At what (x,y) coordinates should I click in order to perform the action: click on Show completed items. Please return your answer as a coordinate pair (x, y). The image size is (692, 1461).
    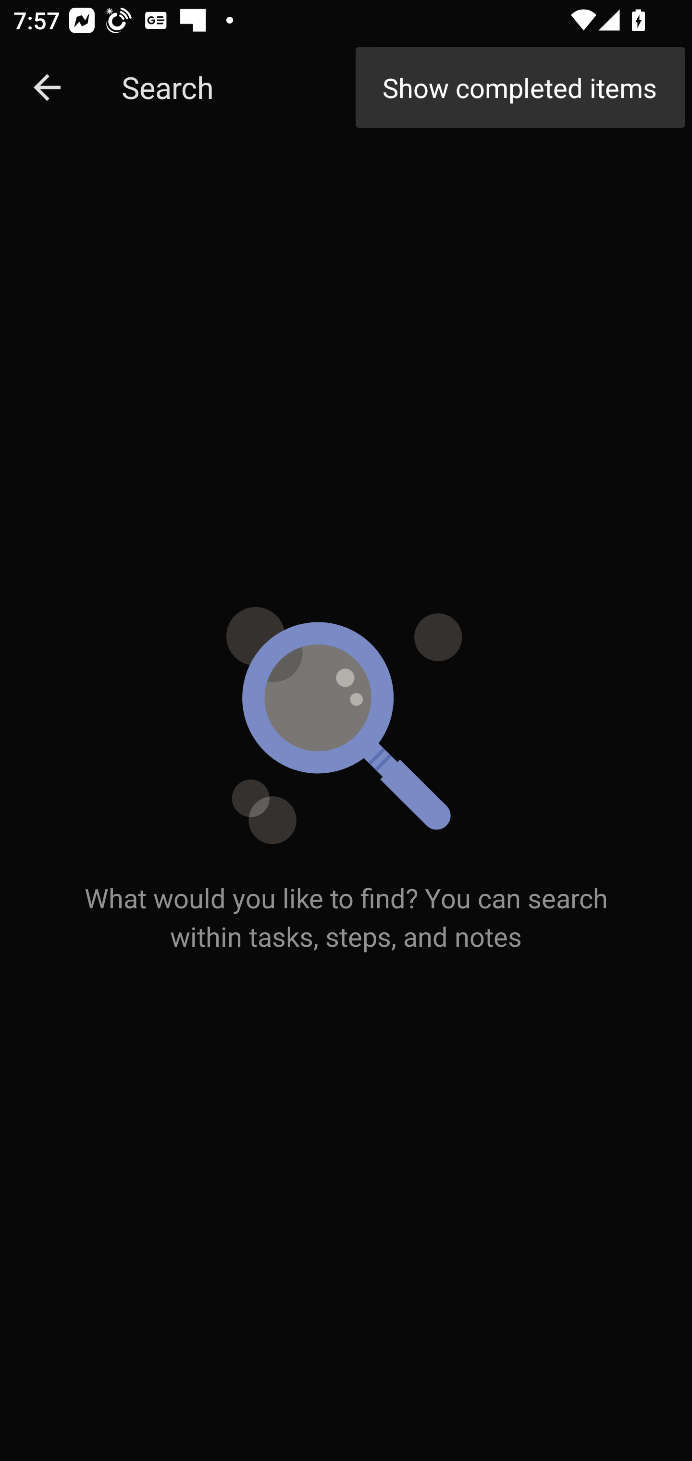
    Looking at the image, I should click on (520, 87).